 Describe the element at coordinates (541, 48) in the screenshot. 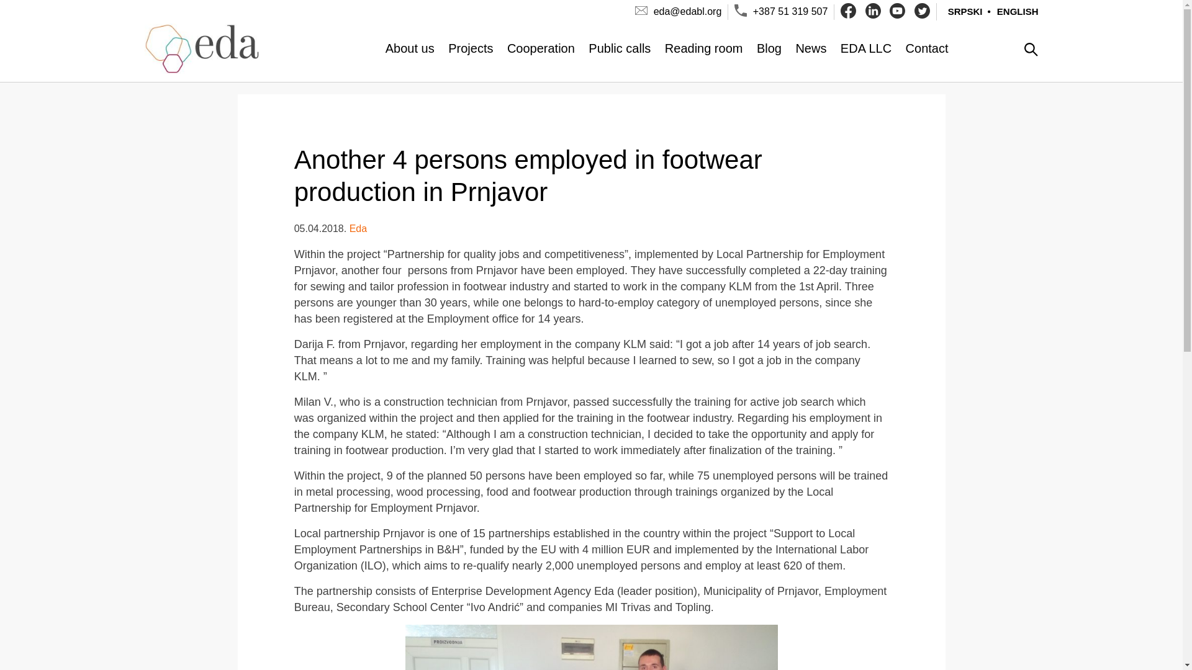

I see `Cooperation` at that location.